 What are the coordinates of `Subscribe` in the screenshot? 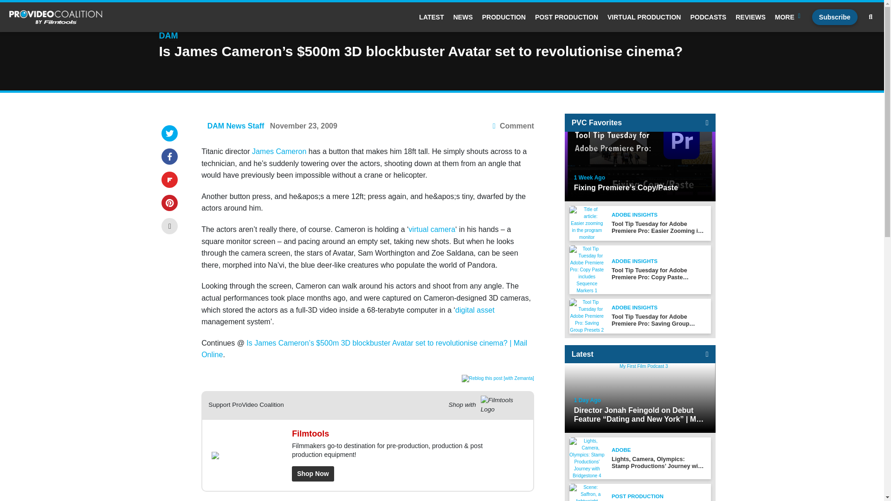 It's located at (834, 17).